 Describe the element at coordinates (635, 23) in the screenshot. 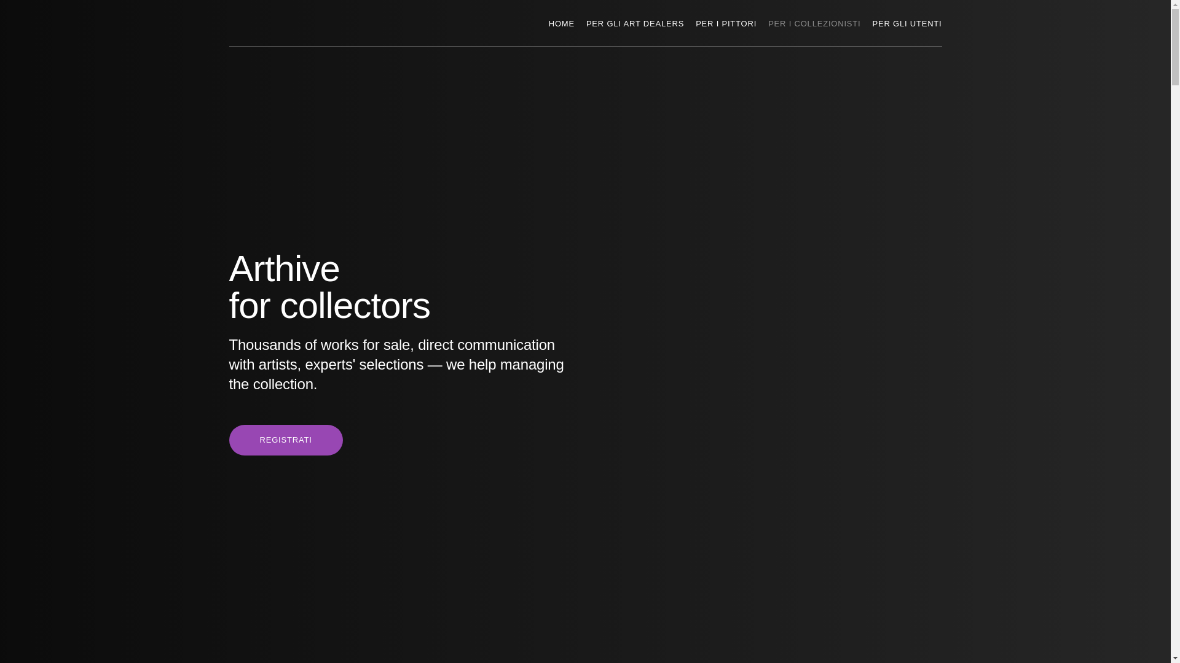

I see `PER GLI ART DEALERS` at that location.